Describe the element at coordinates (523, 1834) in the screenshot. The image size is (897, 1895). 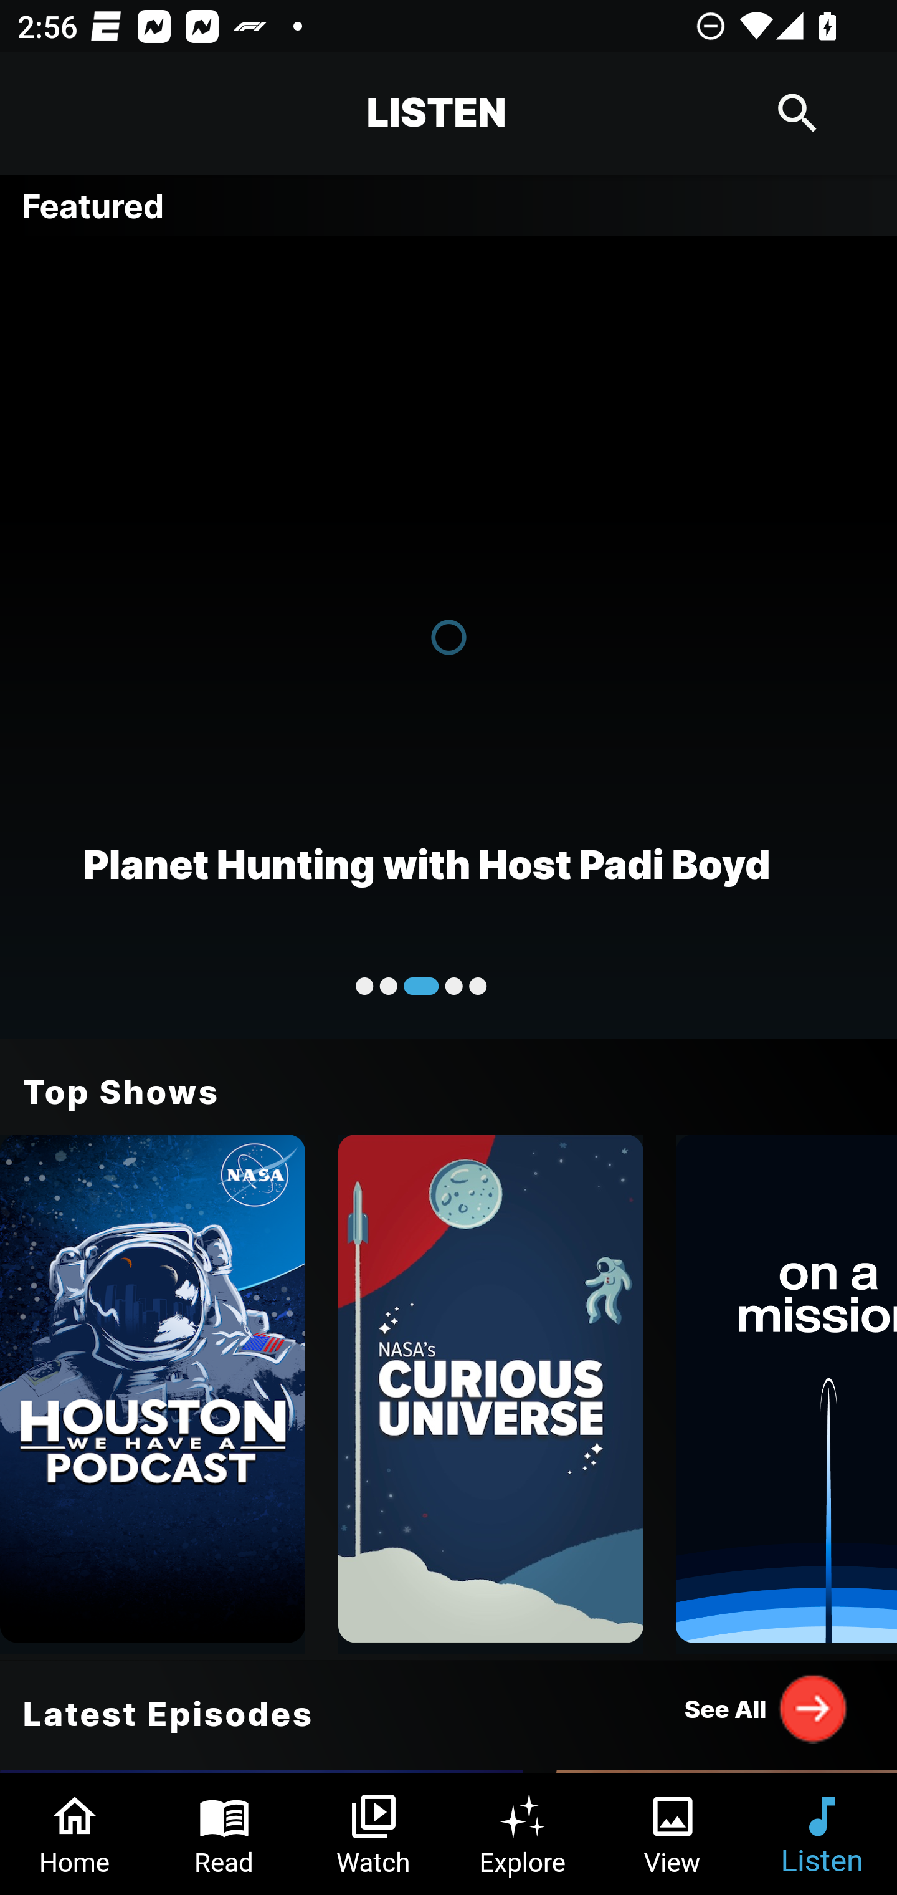
I see `Explore
Tab 4 of 6` at that location.